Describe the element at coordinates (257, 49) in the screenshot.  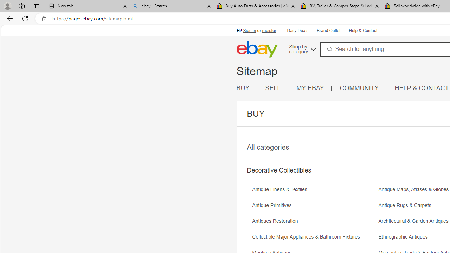
I see `eBay Logo` at that location.